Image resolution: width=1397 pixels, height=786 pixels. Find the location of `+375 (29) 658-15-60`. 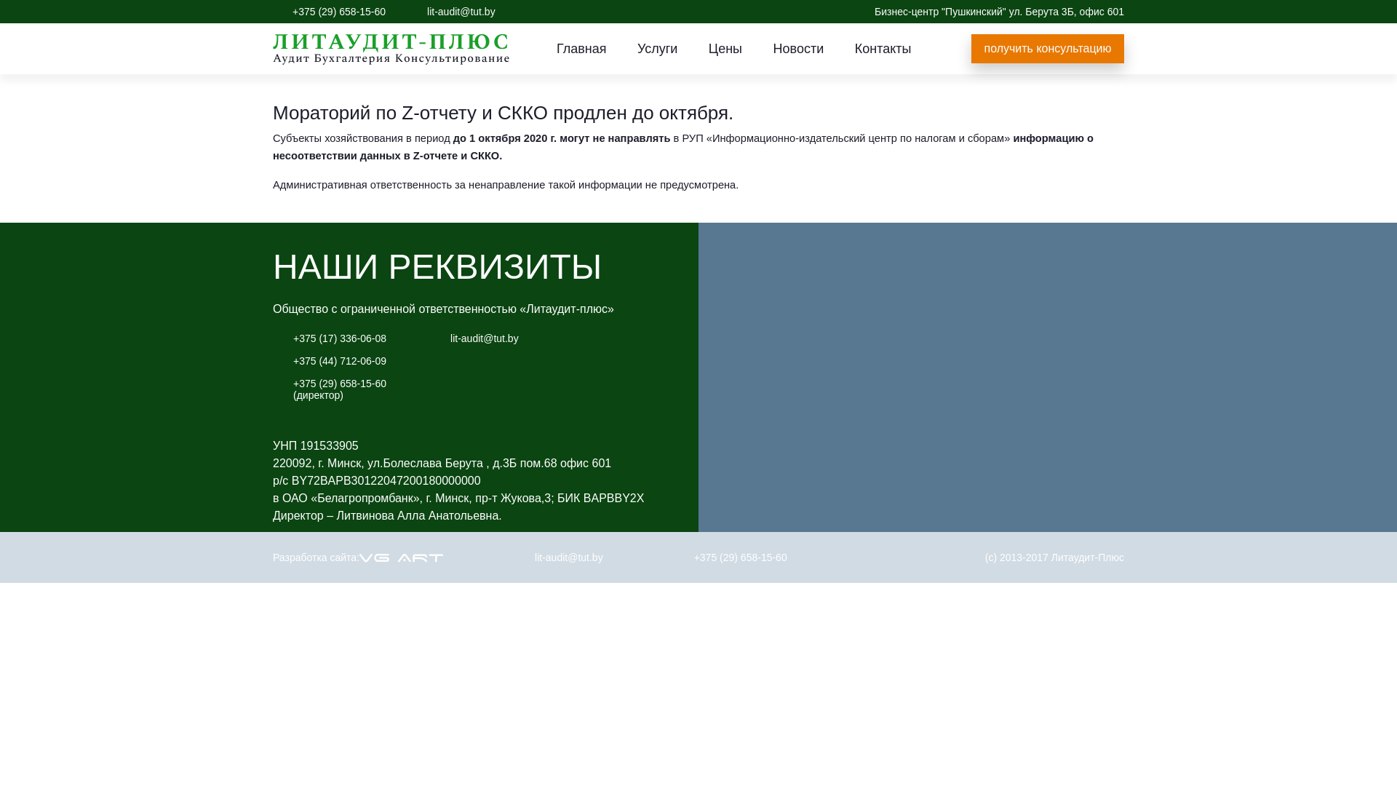

+375 (29) 658-15-60 is located at coordinates (741, 557).